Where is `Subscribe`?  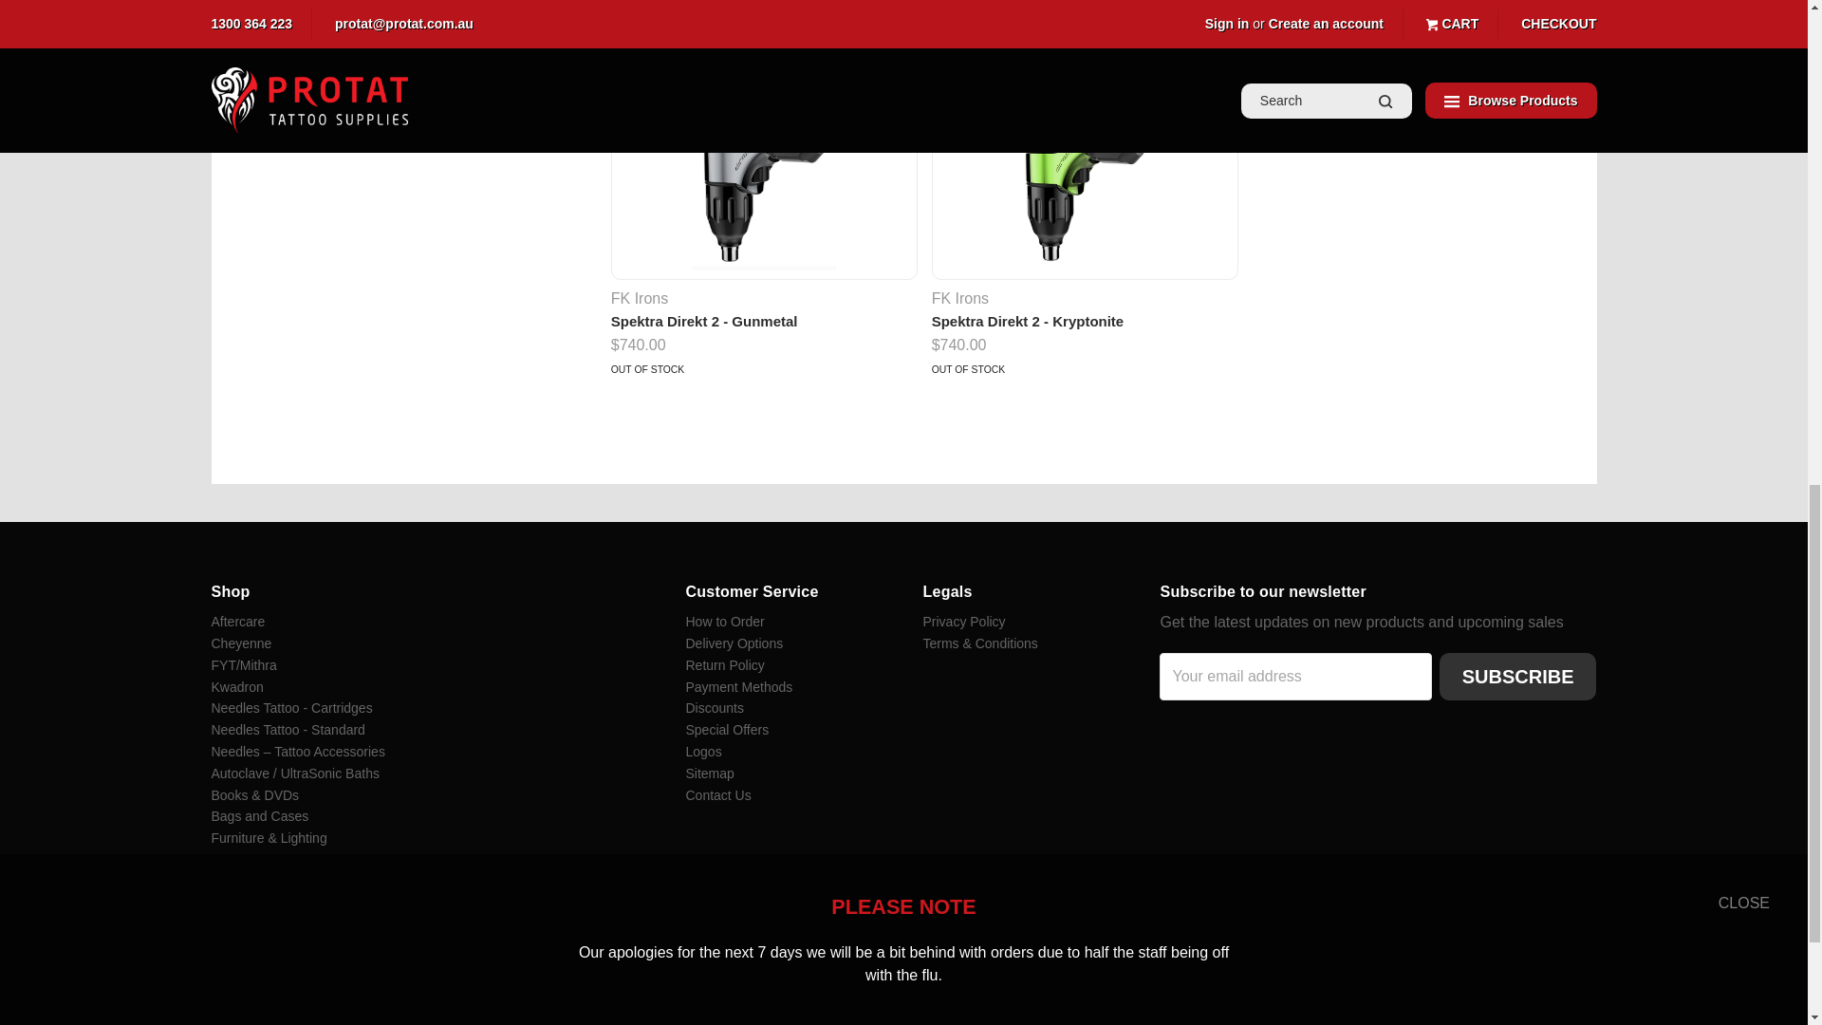 Subscribe is located at coordinates (1518, 676).